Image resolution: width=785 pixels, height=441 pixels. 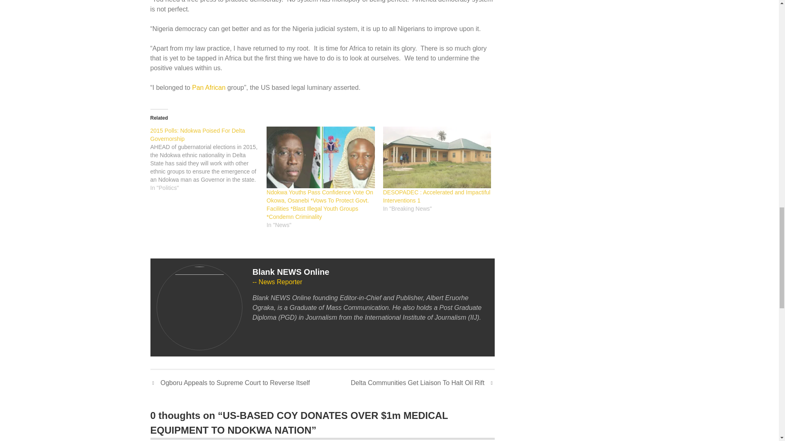 I want to click on DESOPADEC : Accelerated and Impactiful Interventions 1, so click(x=437, y=157).